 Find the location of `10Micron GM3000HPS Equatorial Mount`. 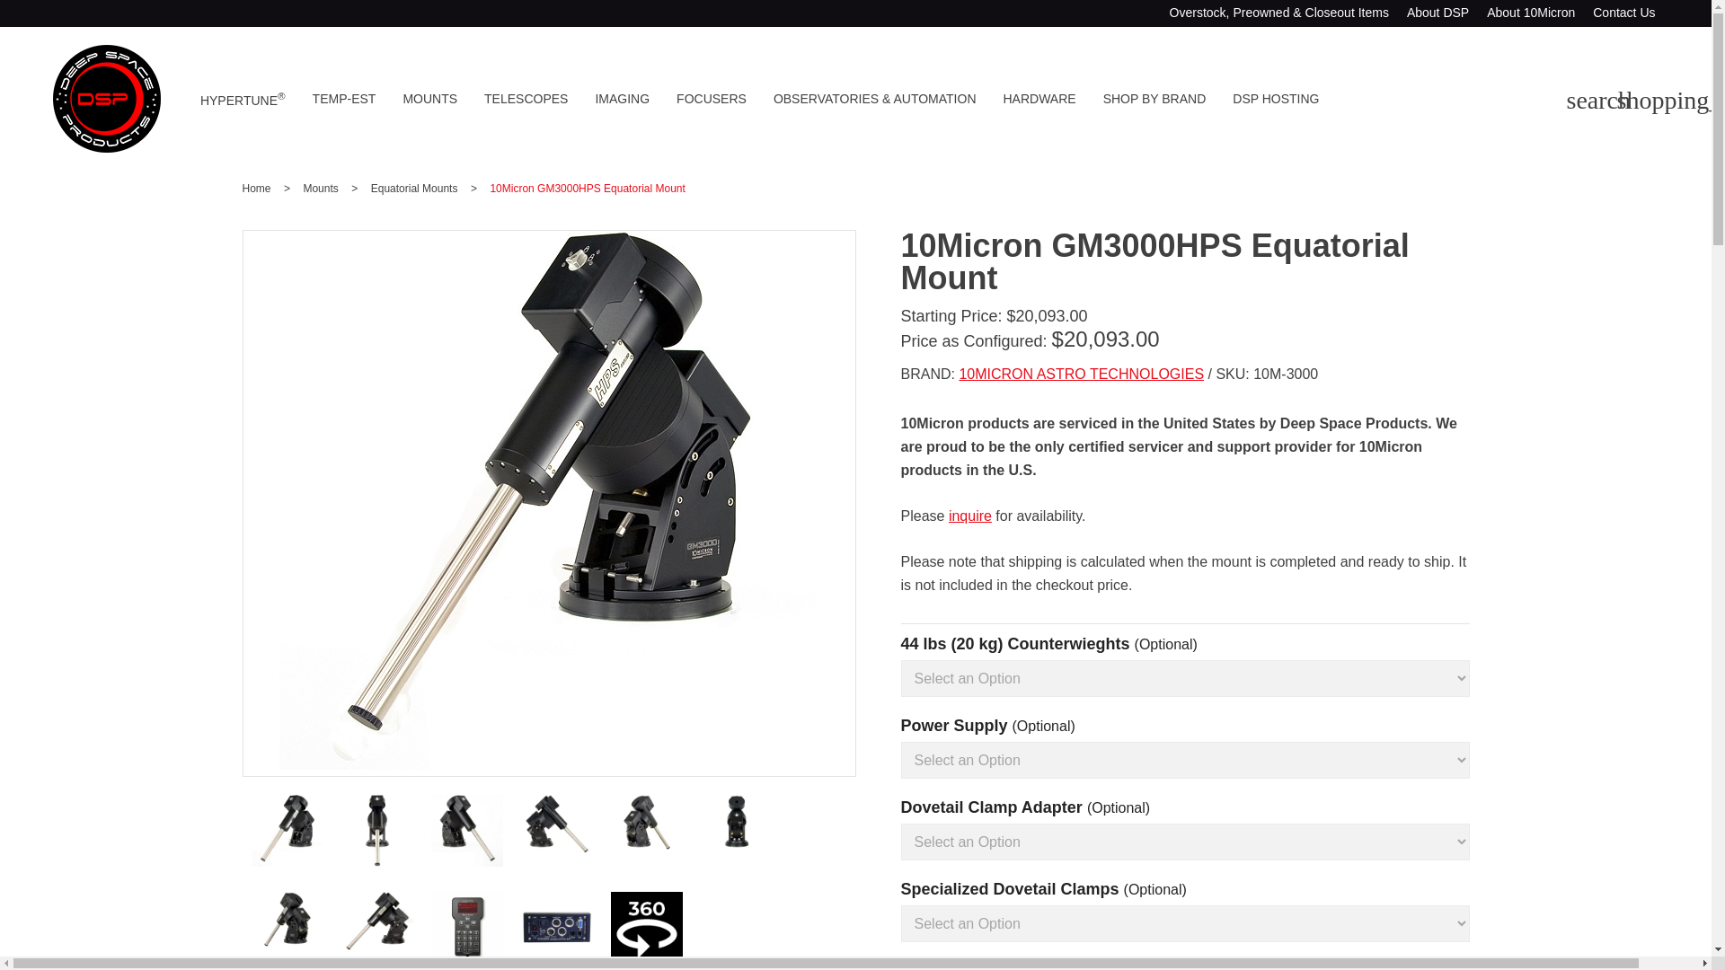

10Micron GM3000HPS Equatorial Mount is located at coordinates (557, 861).